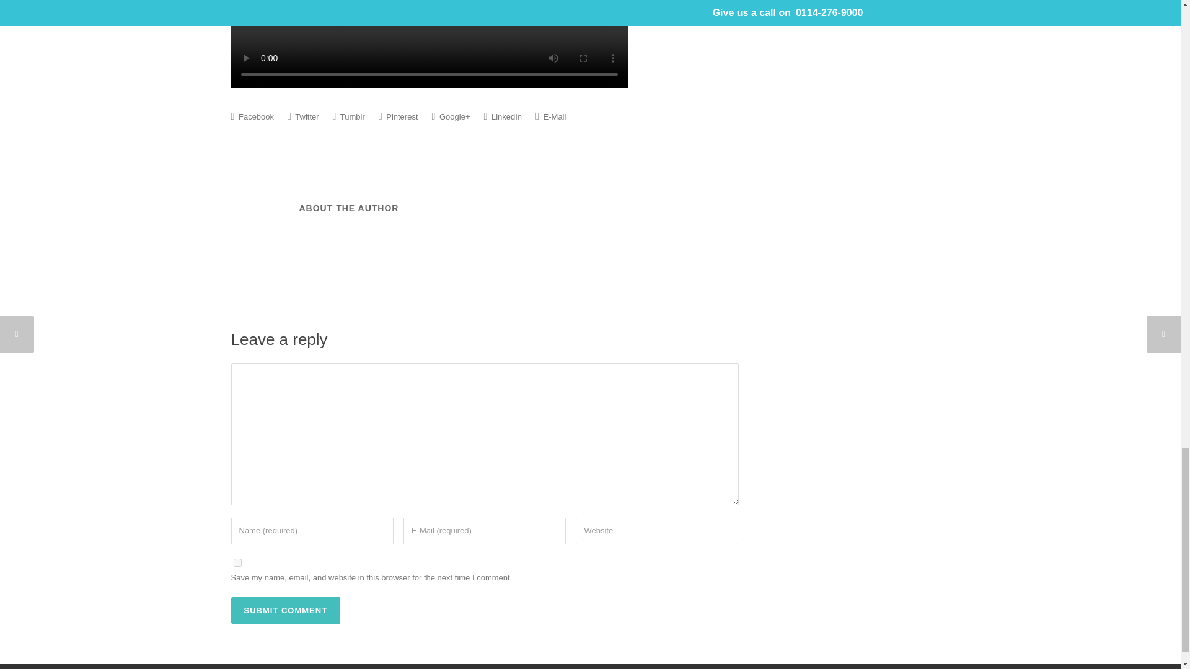 This screenshot has width=1190, height=669. What do you see at coordinates (657, 531) in the screenshot?
I see `Website` at bounding box center [657, 531].